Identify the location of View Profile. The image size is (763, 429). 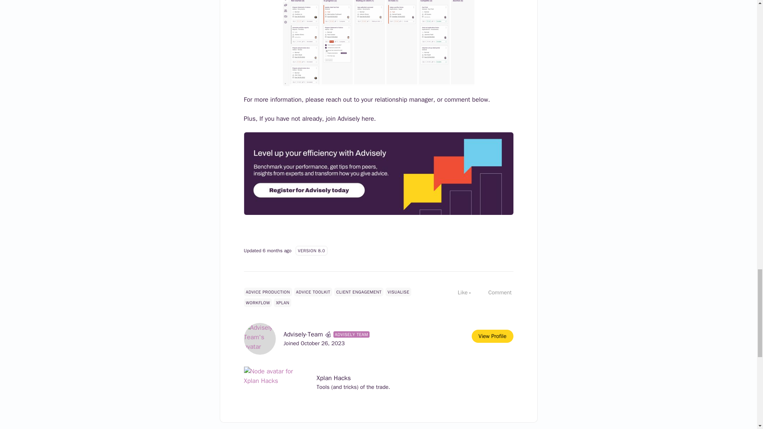
(492, 336).